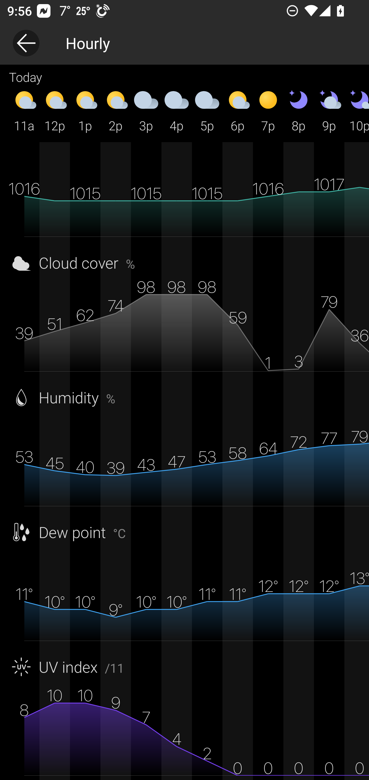 The image size is (369, 780). Describe the element at coordinates (329, 111) in the screenshot. I see `9p` at that location.